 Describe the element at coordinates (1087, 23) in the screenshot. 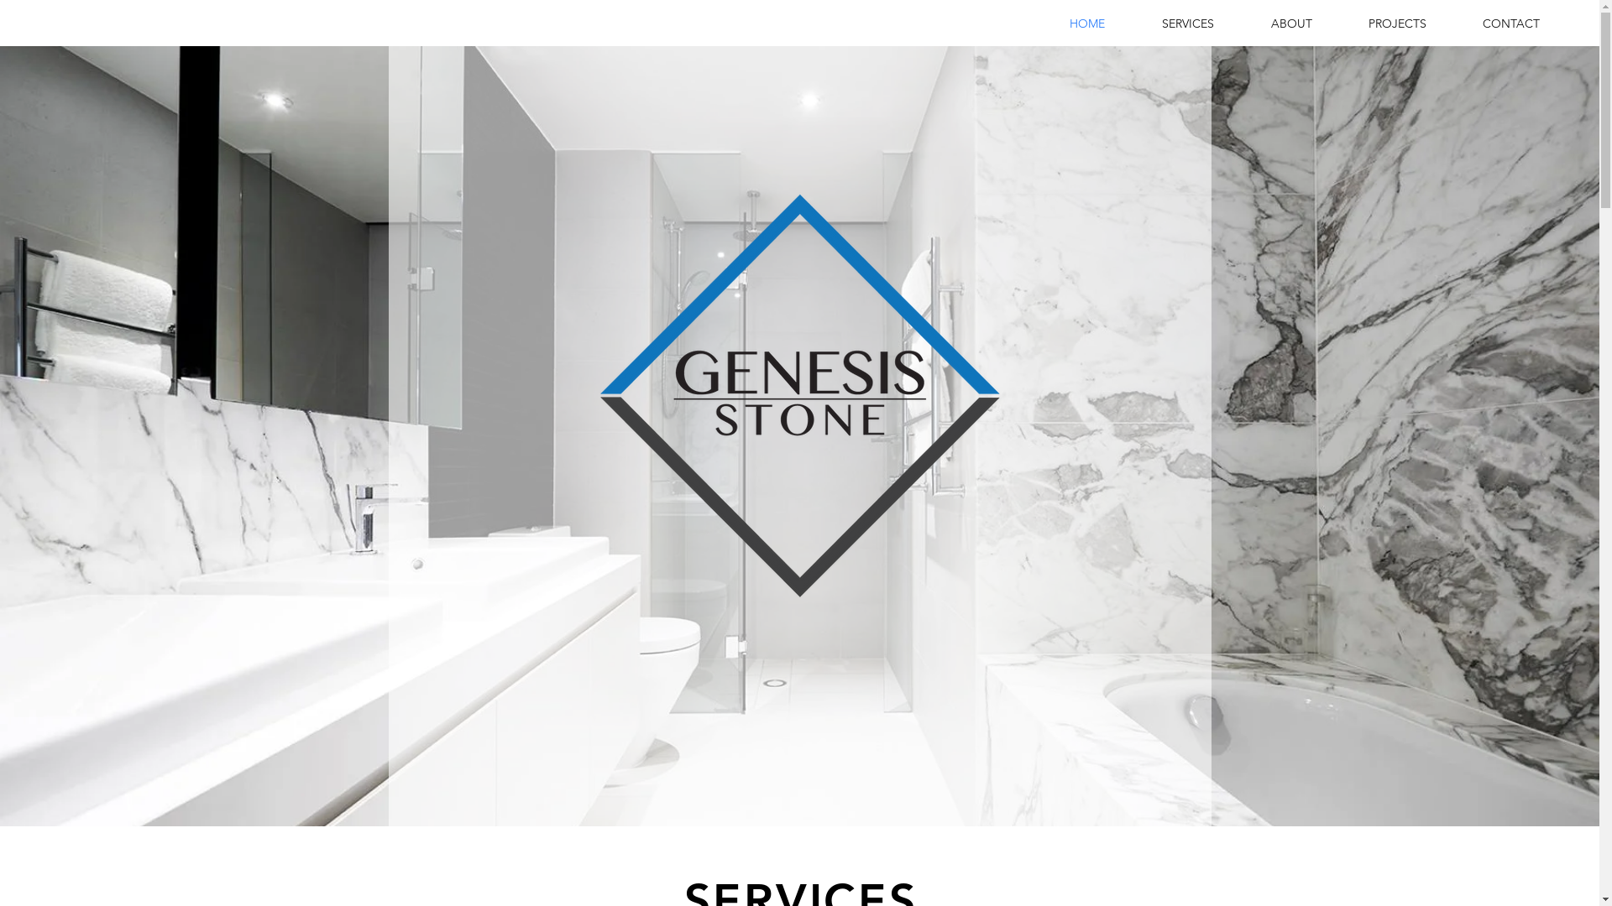

I see `HOME` at that location.